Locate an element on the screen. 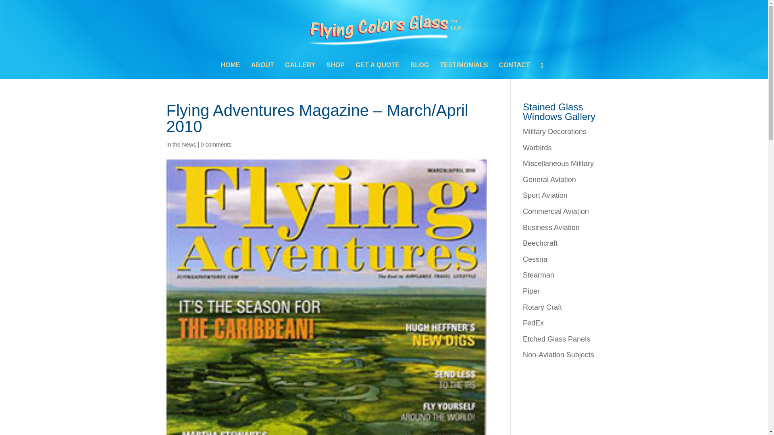  TESTIMONIALS is located at coordinates (464, 70).